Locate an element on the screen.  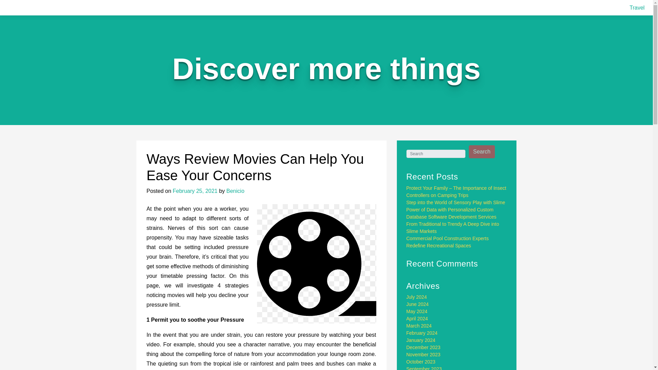
November 2023 is located at coordinates (424, 355).